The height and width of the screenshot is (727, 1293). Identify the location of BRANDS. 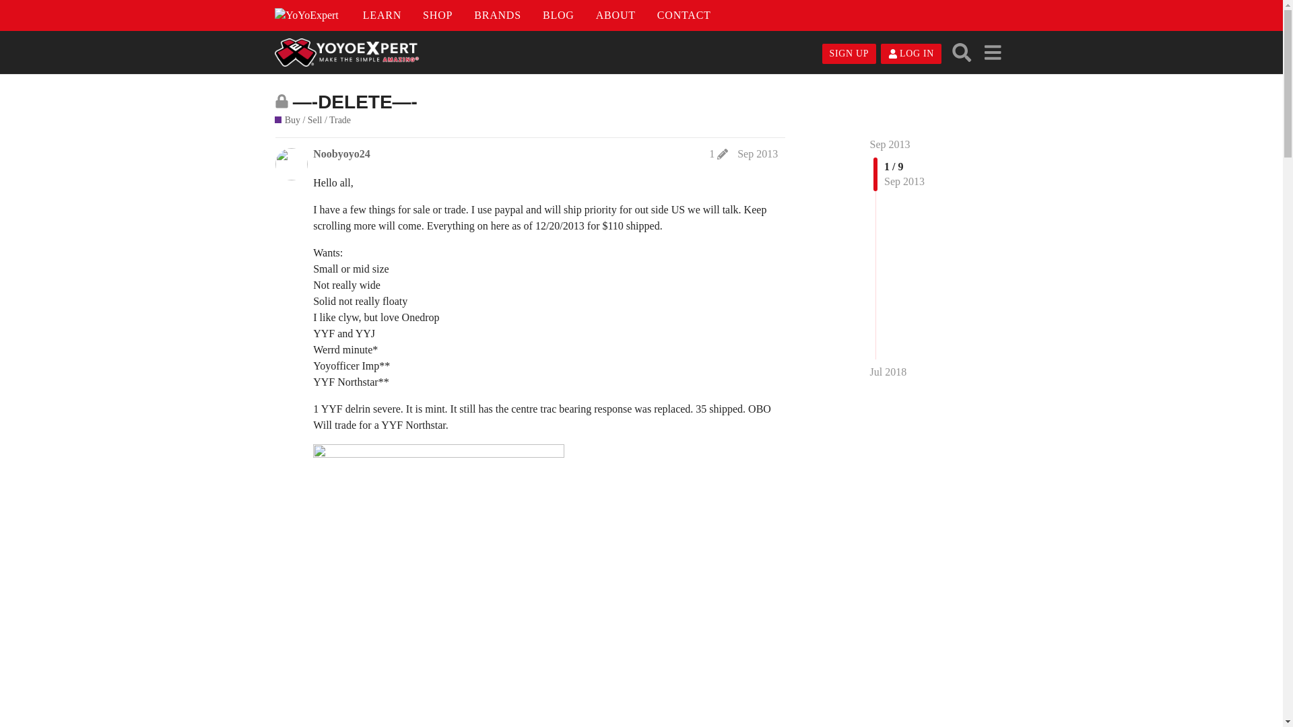
(497, 15).